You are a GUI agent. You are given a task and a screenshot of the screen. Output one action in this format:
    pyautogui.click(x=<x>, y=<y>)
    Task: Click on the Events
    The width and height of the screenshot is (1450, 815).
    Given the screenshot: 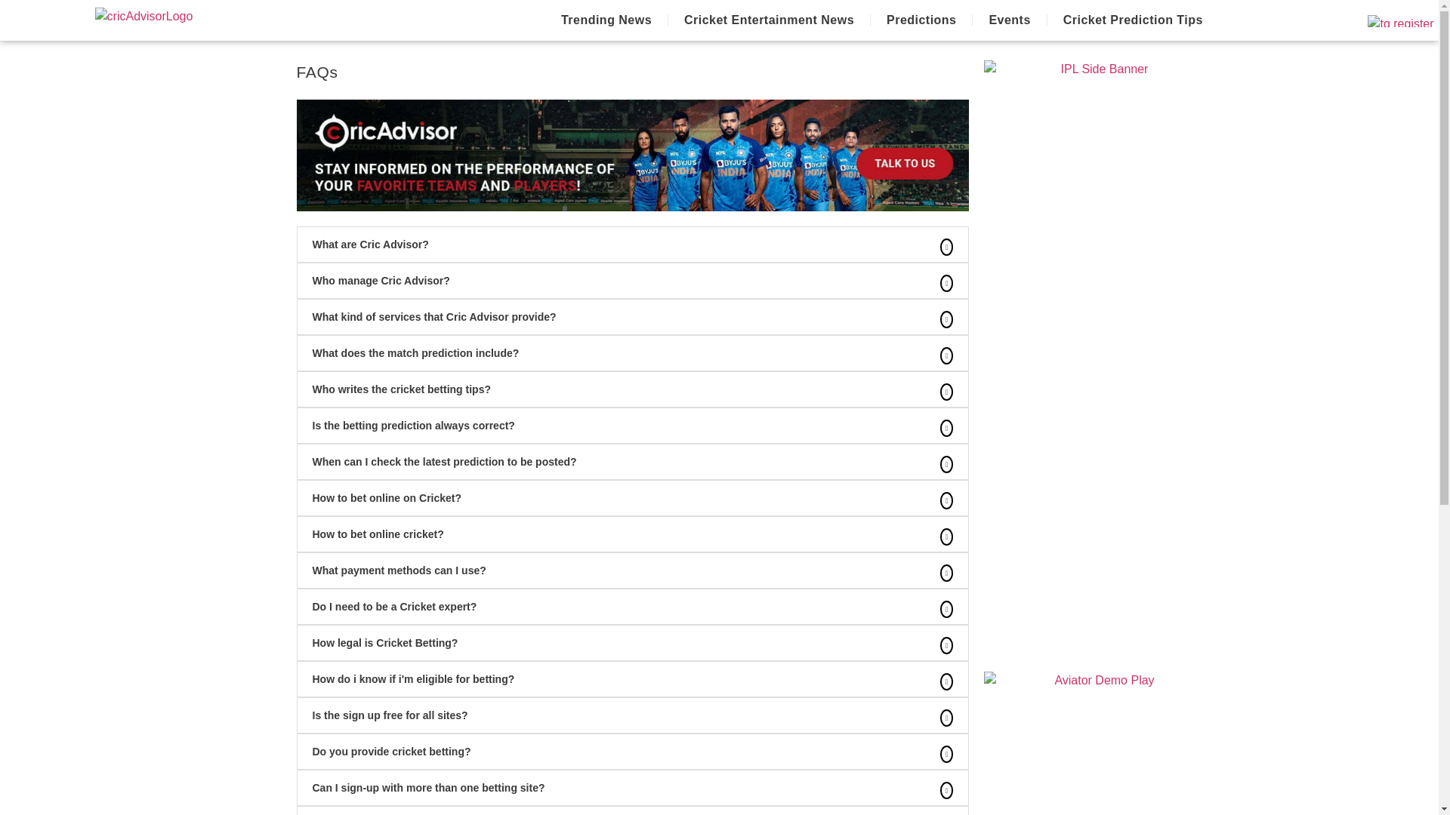 What is the action you would take?
    pyautogui.click(x=1009, y=20)
    